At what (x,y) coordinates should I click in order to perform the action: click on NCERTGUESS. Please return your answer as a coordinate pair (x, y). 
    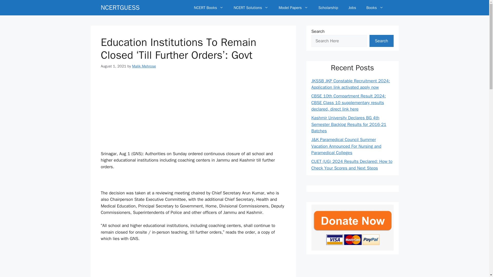
    Looking at the image, I should click on (120, 8).